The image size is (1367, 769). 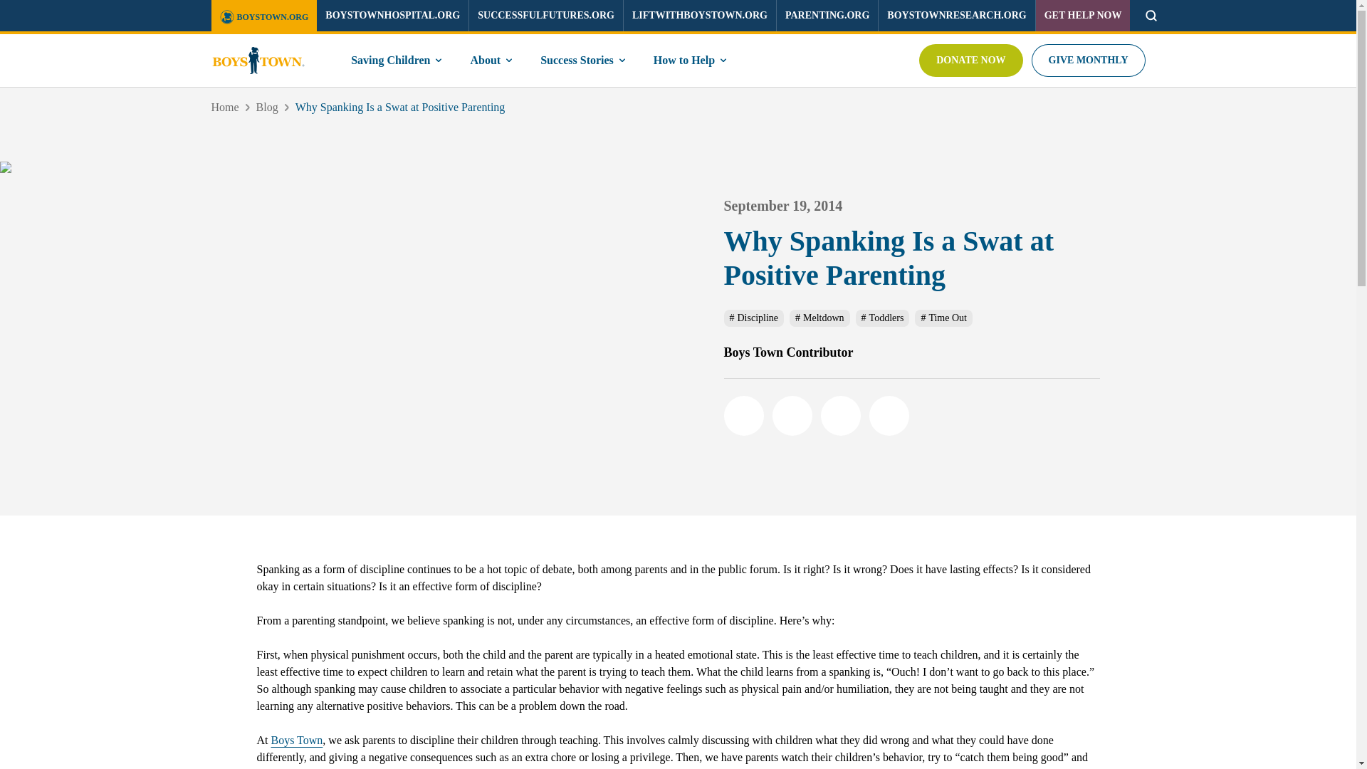 What do you see at coordinates (1088, 60) in the screenshot?
I see `GIVE MONTHLY` at bounding box center [1088, 60].